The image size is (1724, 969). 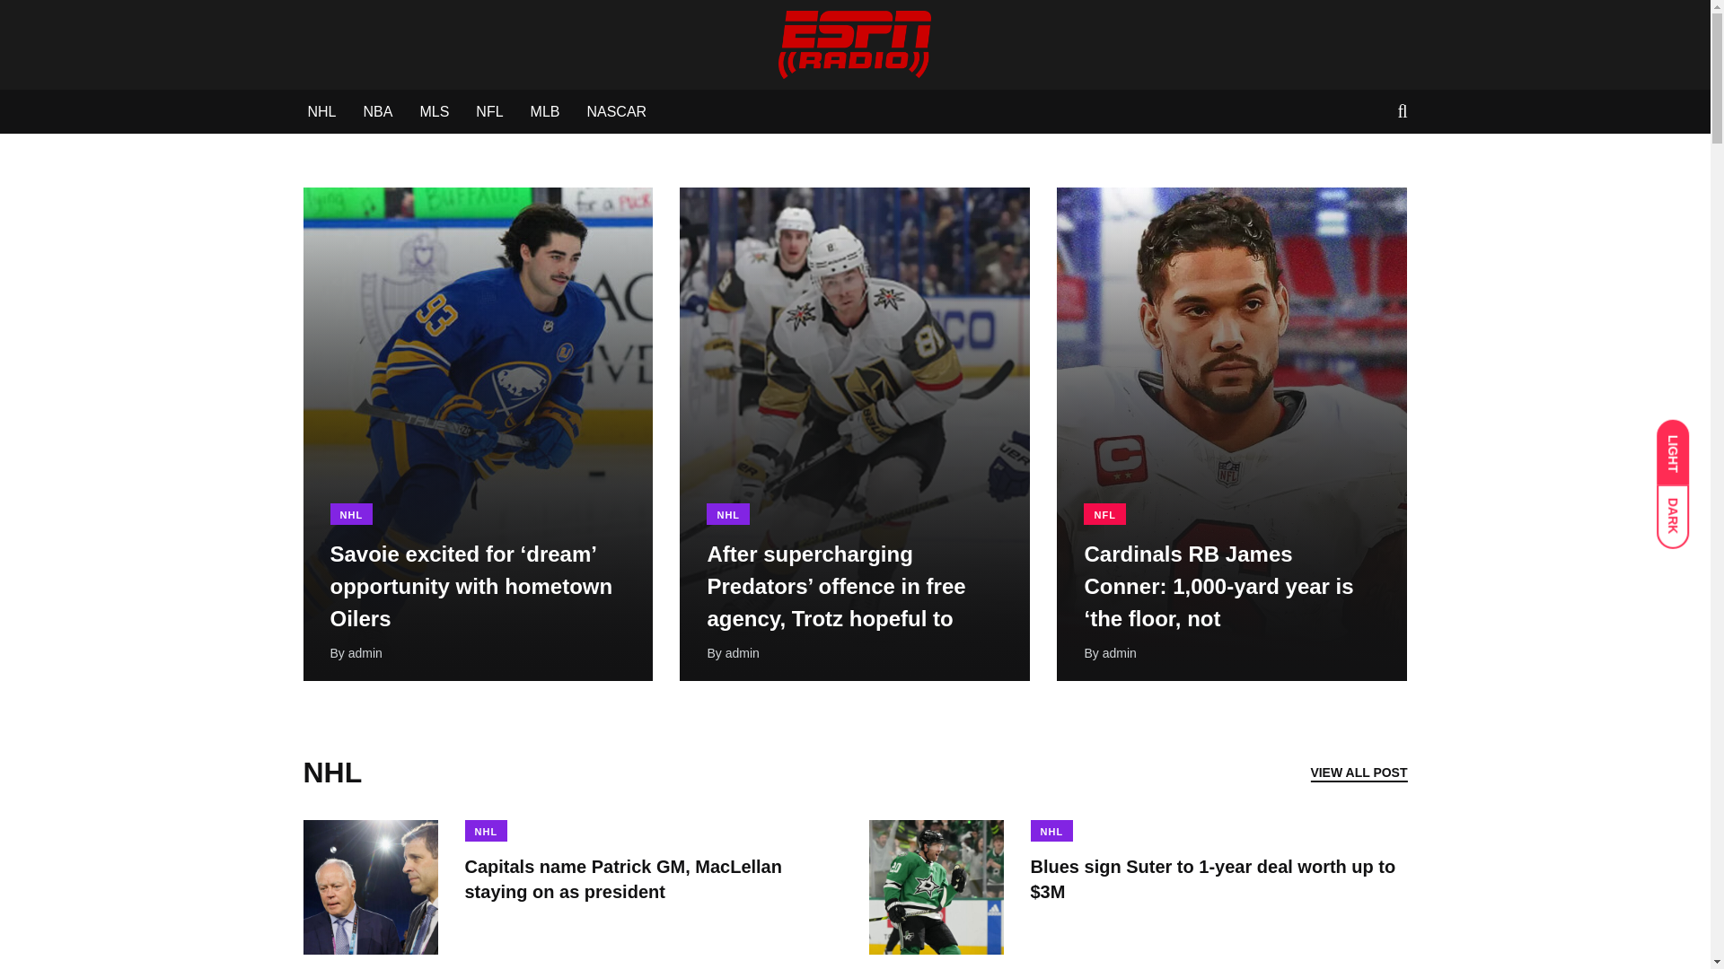 What do you see at coordinates (1052, 831) in the screenshot?
I see `NHL` at bounding box center [1052, 831].